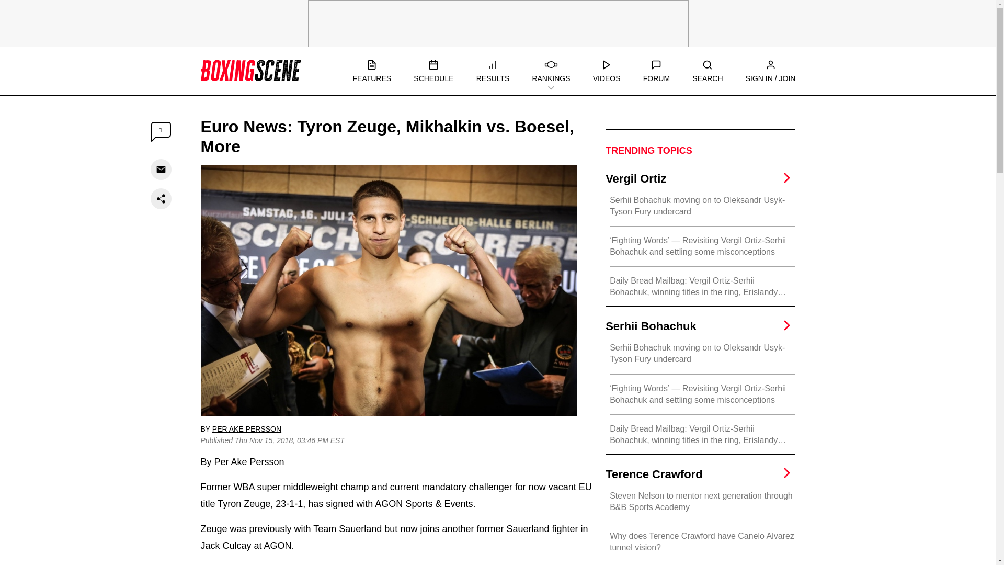 The height and width of the screenshot is (565, 1004). Describe the element at coordinates (708, 71) in the screenshot. I see `SEARCH` at that location.